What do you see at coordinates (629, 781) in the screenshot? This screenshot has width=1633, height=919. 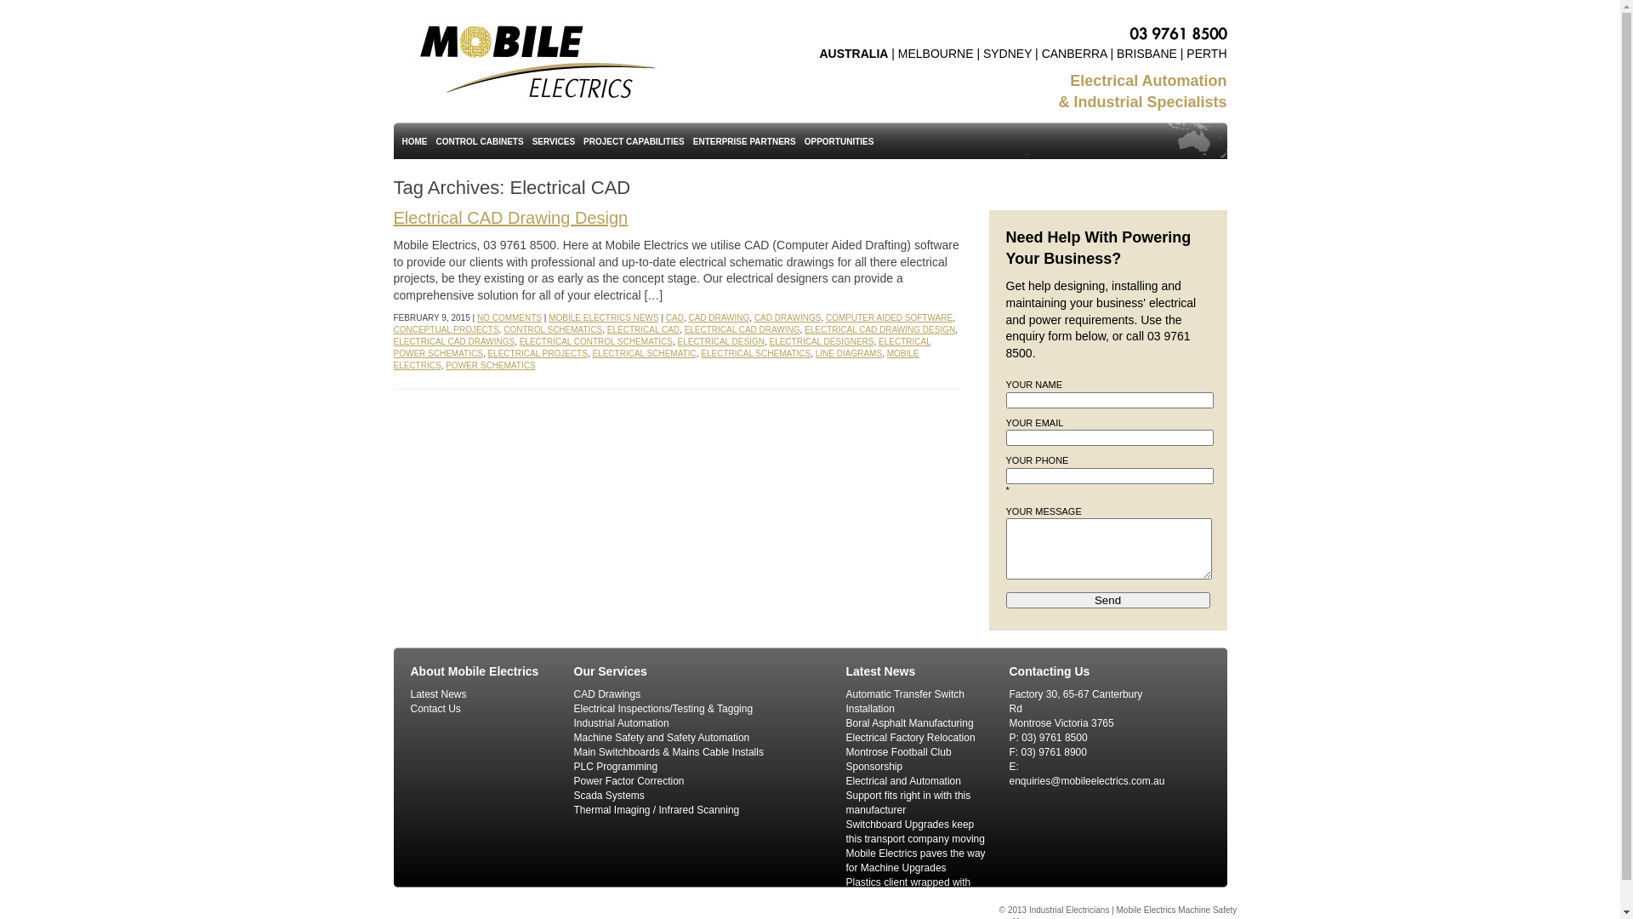 I see `Power Factor Correction` at bounding box center [629, 781].